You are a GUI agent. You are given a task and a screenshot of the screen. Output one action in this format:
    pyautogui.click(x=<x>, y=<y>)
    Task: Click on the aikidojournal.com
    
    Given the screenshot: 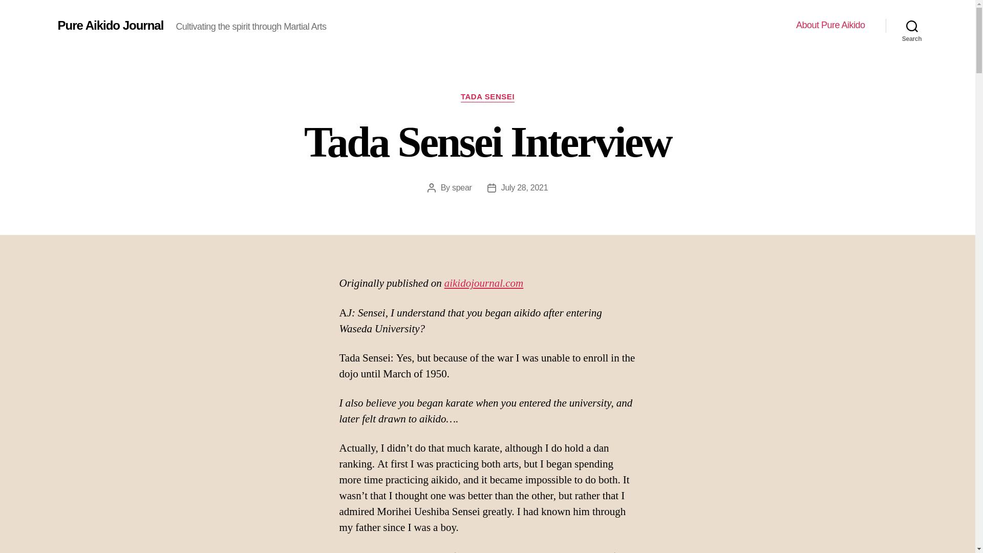 What is the action you would take?
    pyautogui.click(x=484, y=284)
    